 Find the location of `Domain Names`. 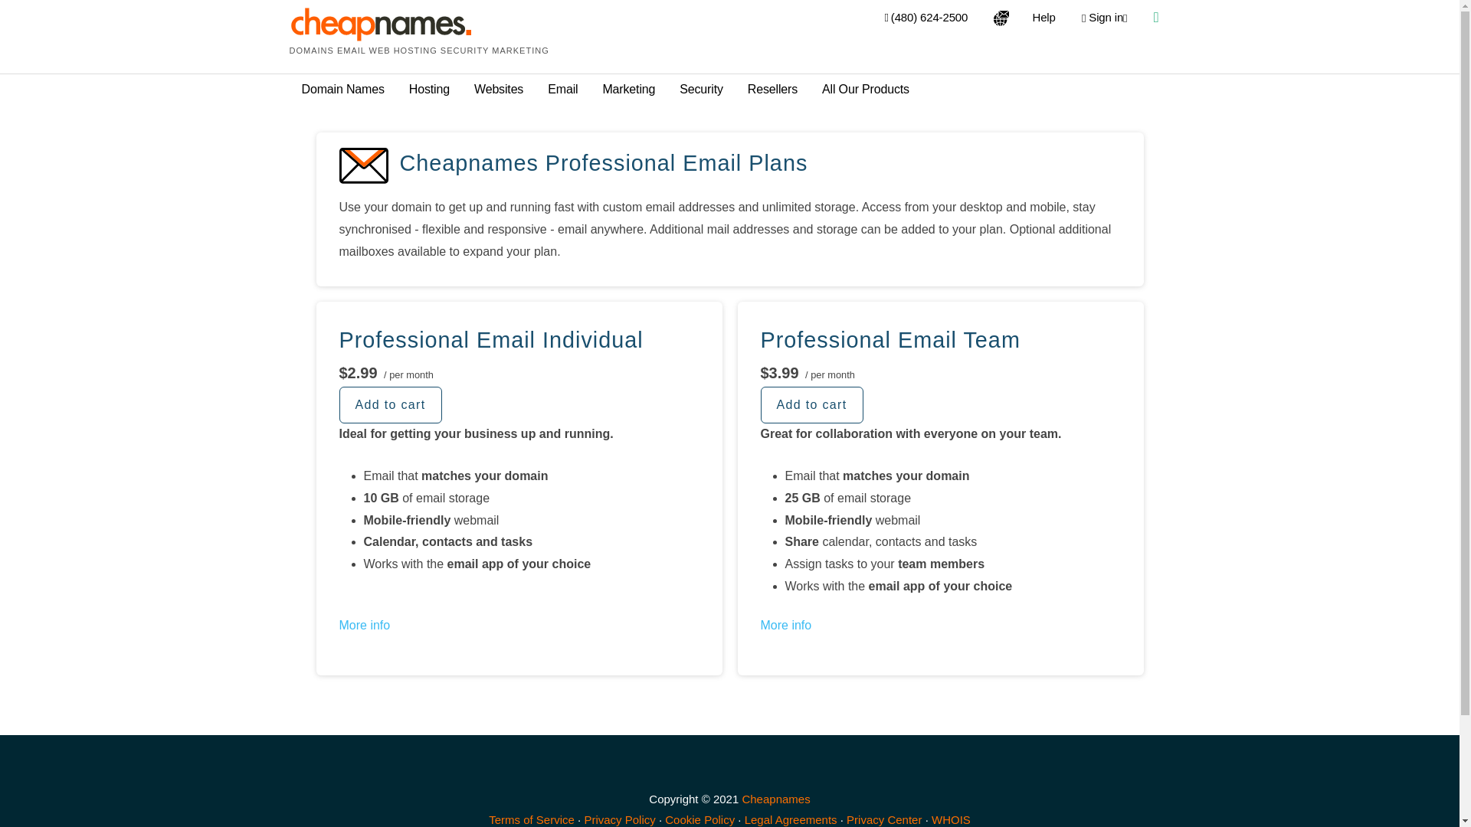

Domain Names is located at coordinates (342, 90).